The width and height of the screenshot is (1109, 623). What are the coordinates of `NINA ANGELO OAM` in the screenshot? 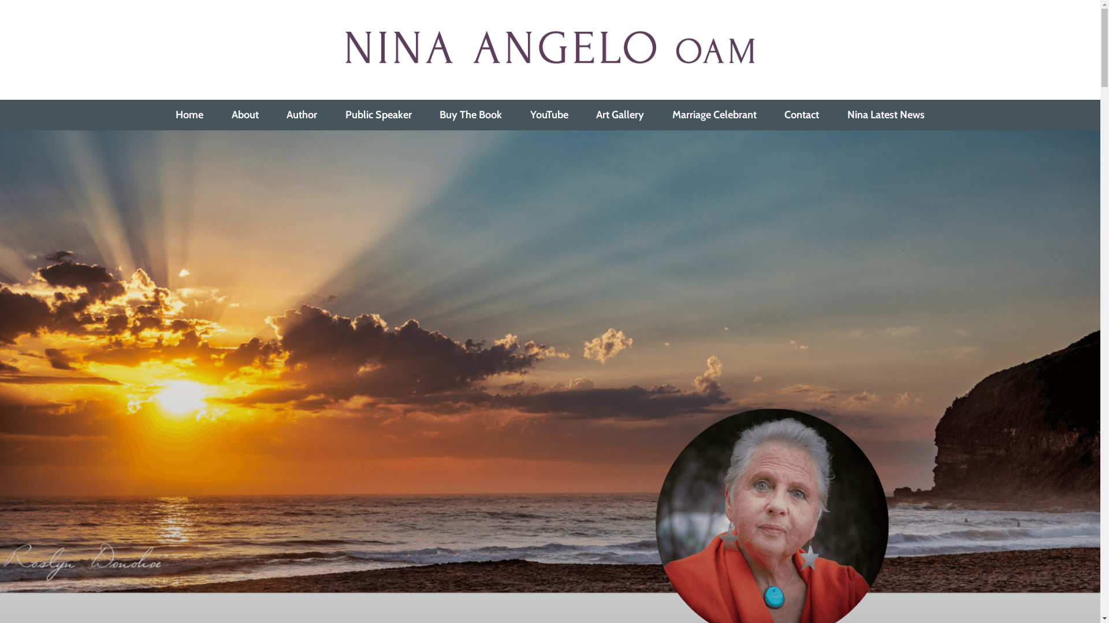 It's located at (312, 85).